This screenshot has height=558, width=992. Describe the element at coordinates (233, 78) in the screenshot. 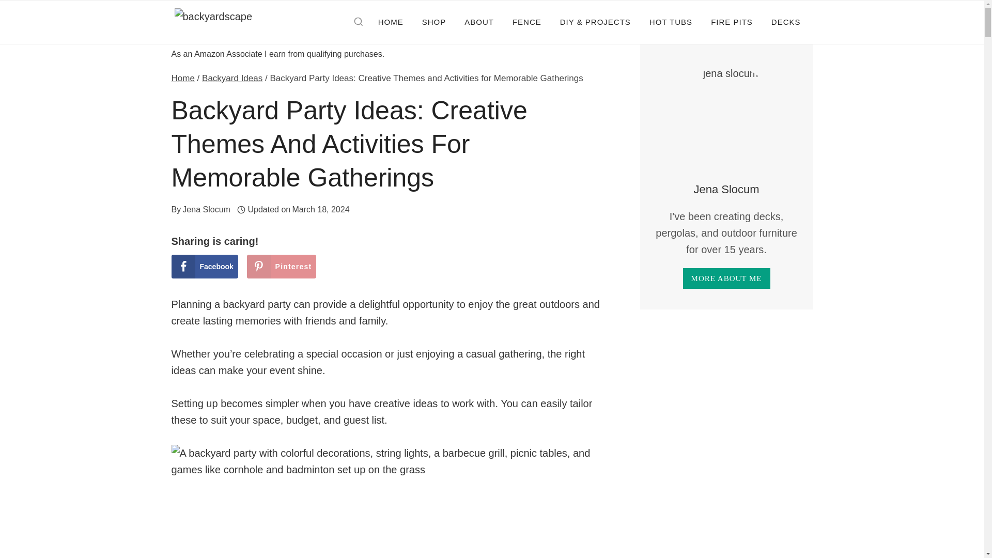

I see `Backyard Ideas` at that location.